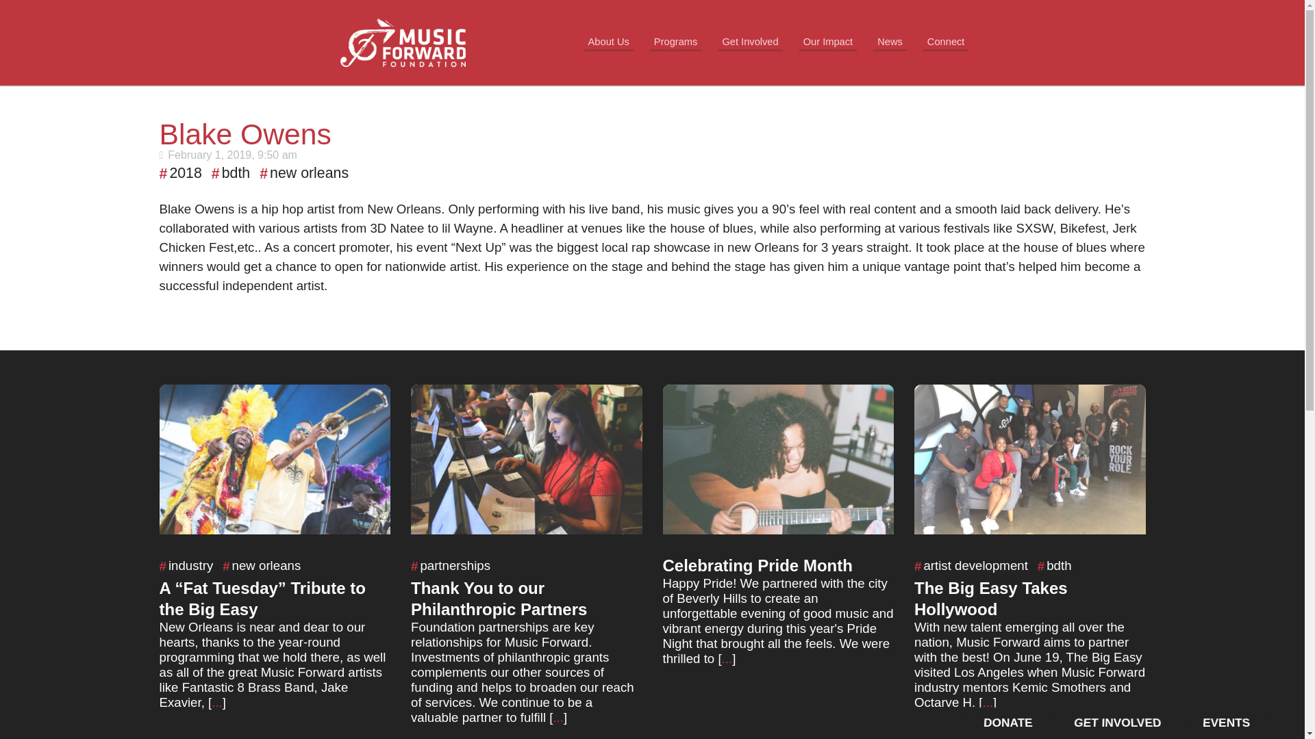 The height and width of the screenshot is (739, 1315). Describe the element at coordinates (608, 42) in the screenshot. I see `About Us` at that location.